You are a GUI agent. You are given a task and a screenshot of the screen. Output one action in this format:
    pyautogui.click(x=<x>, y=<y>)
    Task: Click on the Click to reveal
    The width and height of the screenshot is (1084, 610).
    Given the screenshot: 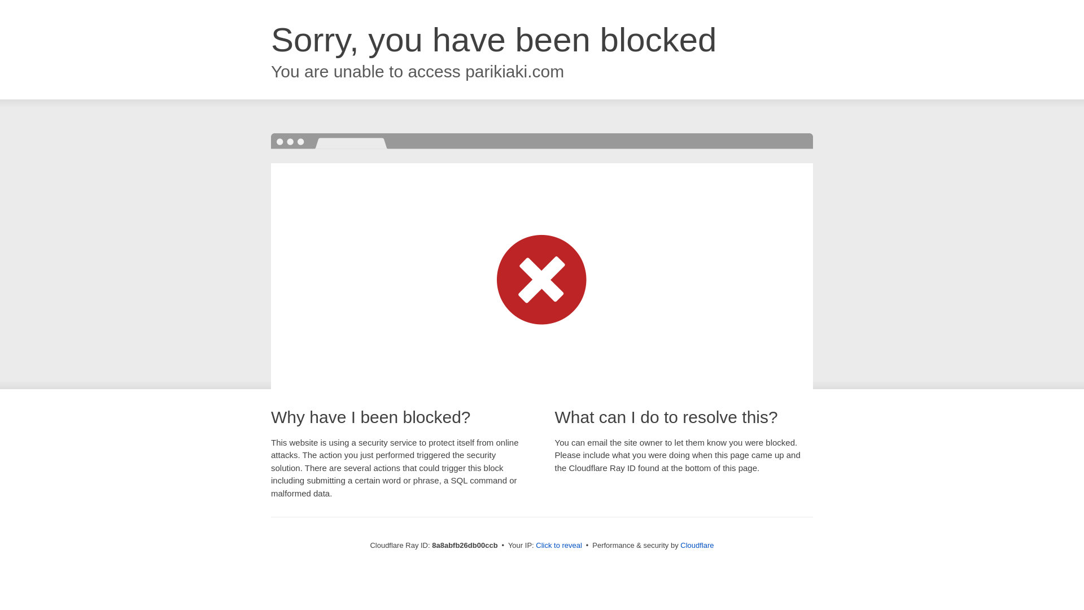 What is the action you would take?
    pyautogui.click(x=559, y=546)
    